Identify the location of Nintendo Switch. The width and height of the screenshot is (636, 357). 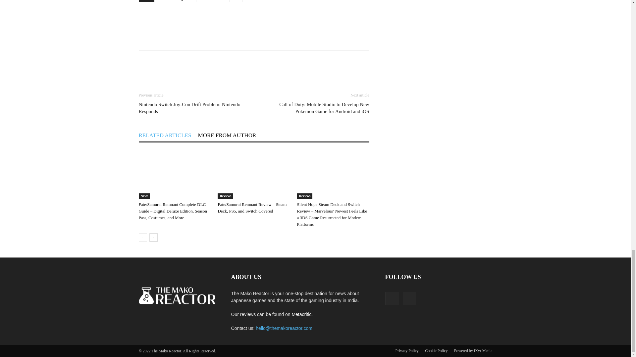
(214, 1).